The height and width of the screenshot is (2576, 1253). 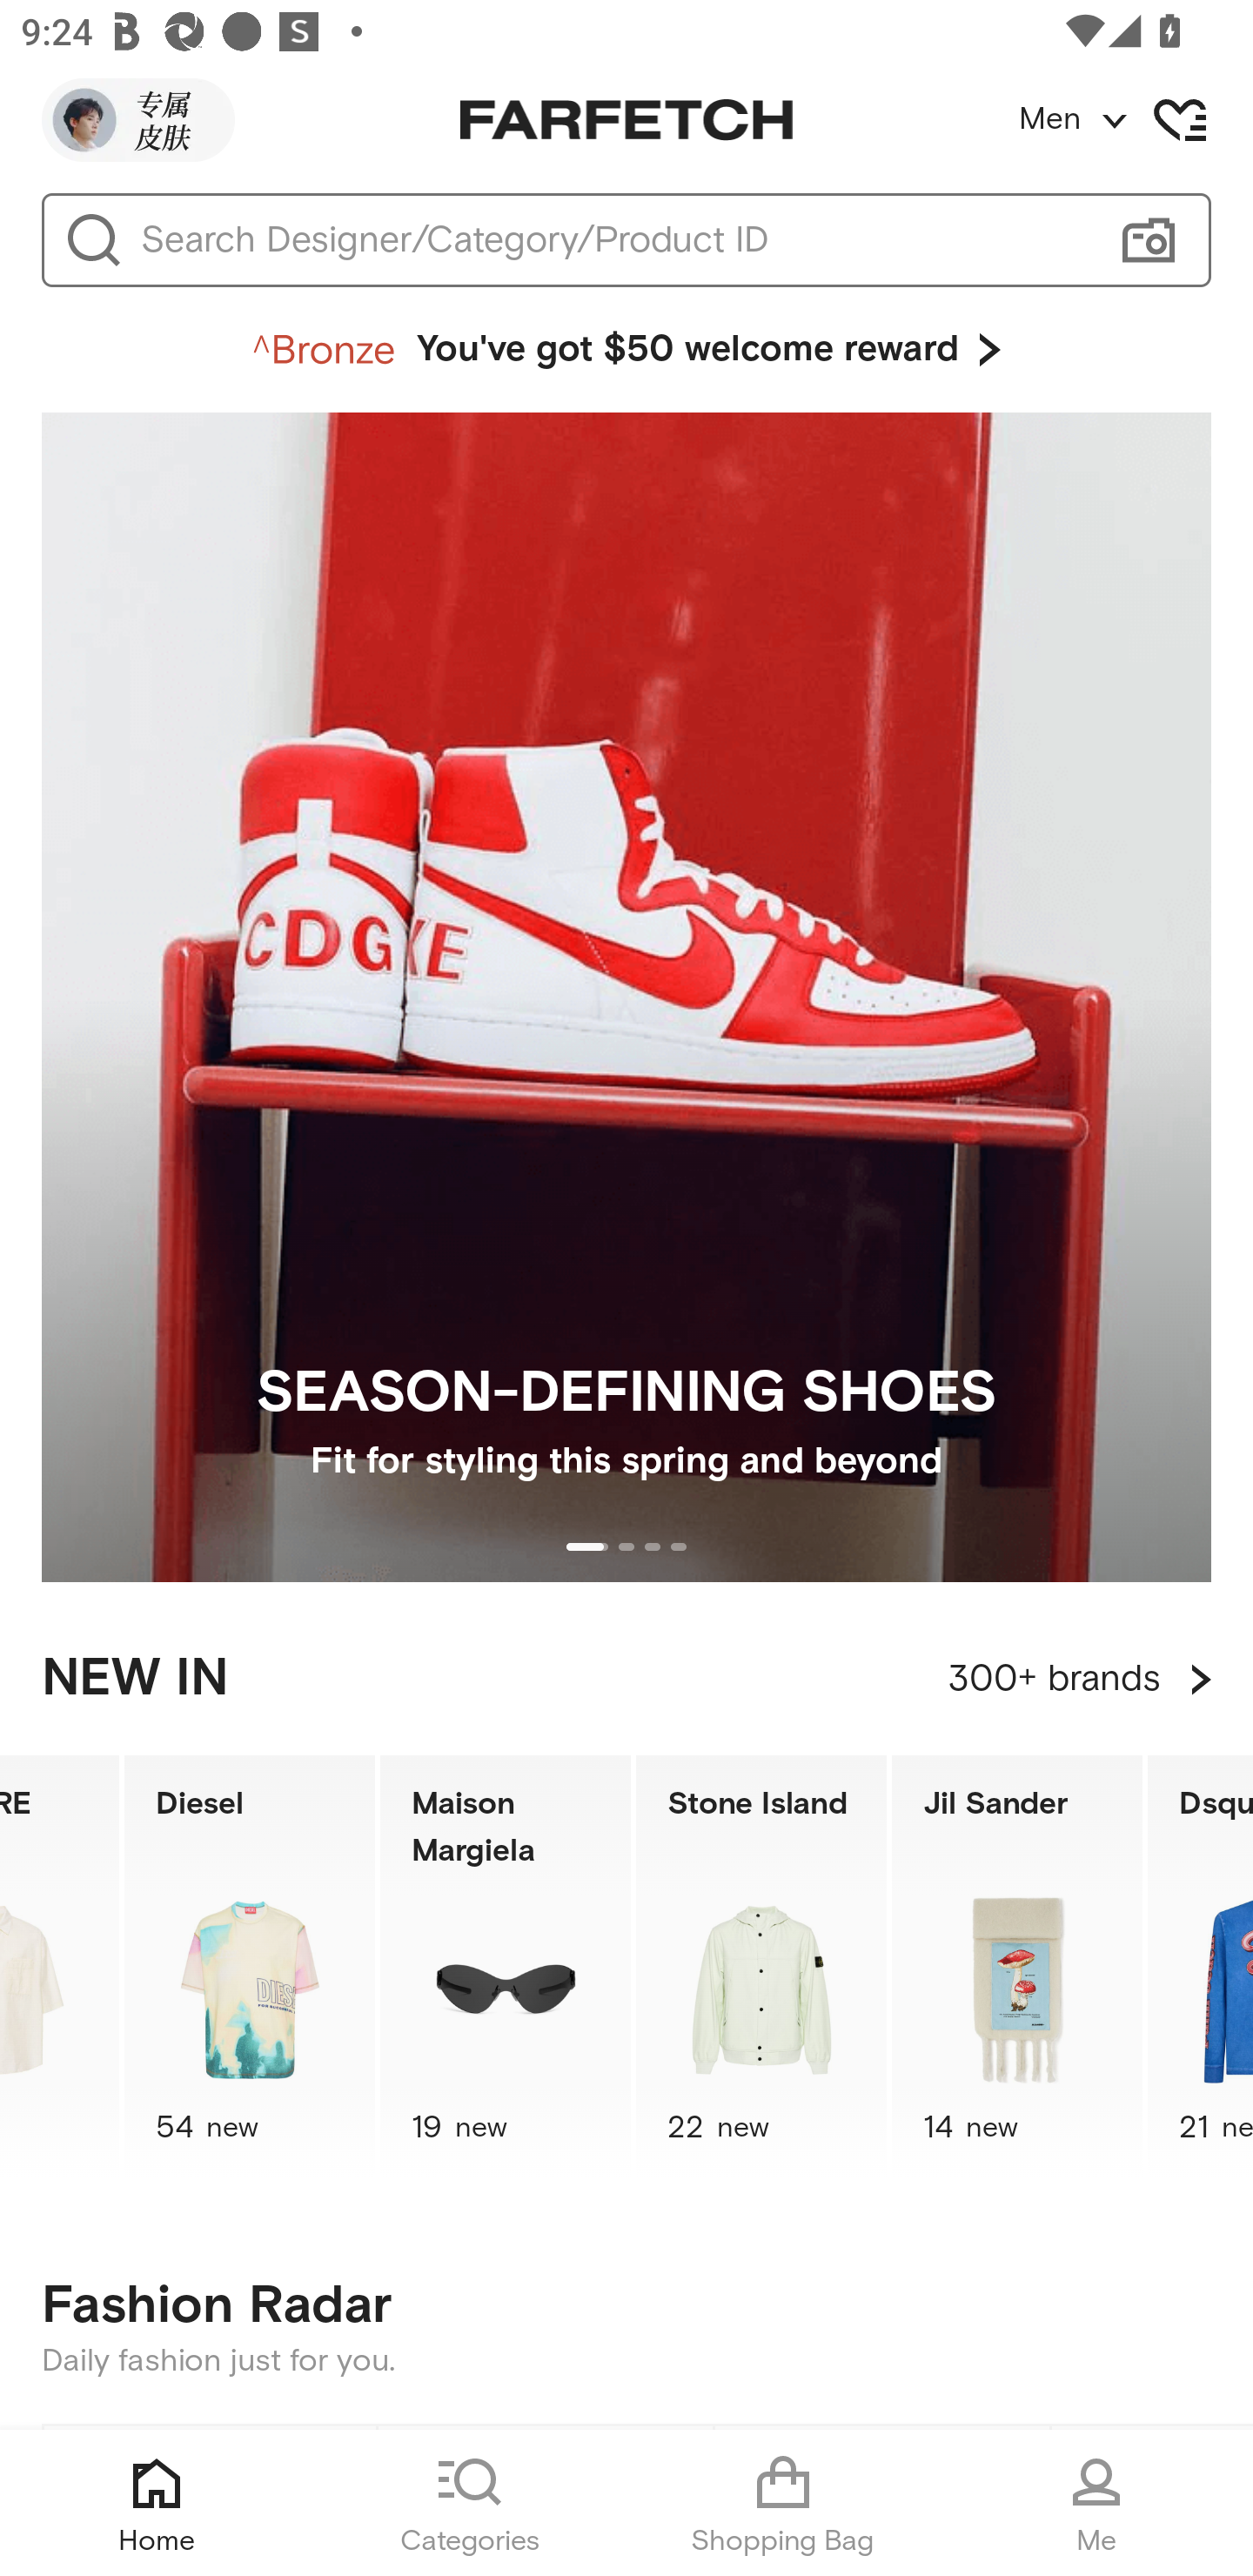 What do you see at coordinates (1017, 1967) in the screenshot?
I see `Jil Sander 14  new` at bounding box center [1017, 1967].